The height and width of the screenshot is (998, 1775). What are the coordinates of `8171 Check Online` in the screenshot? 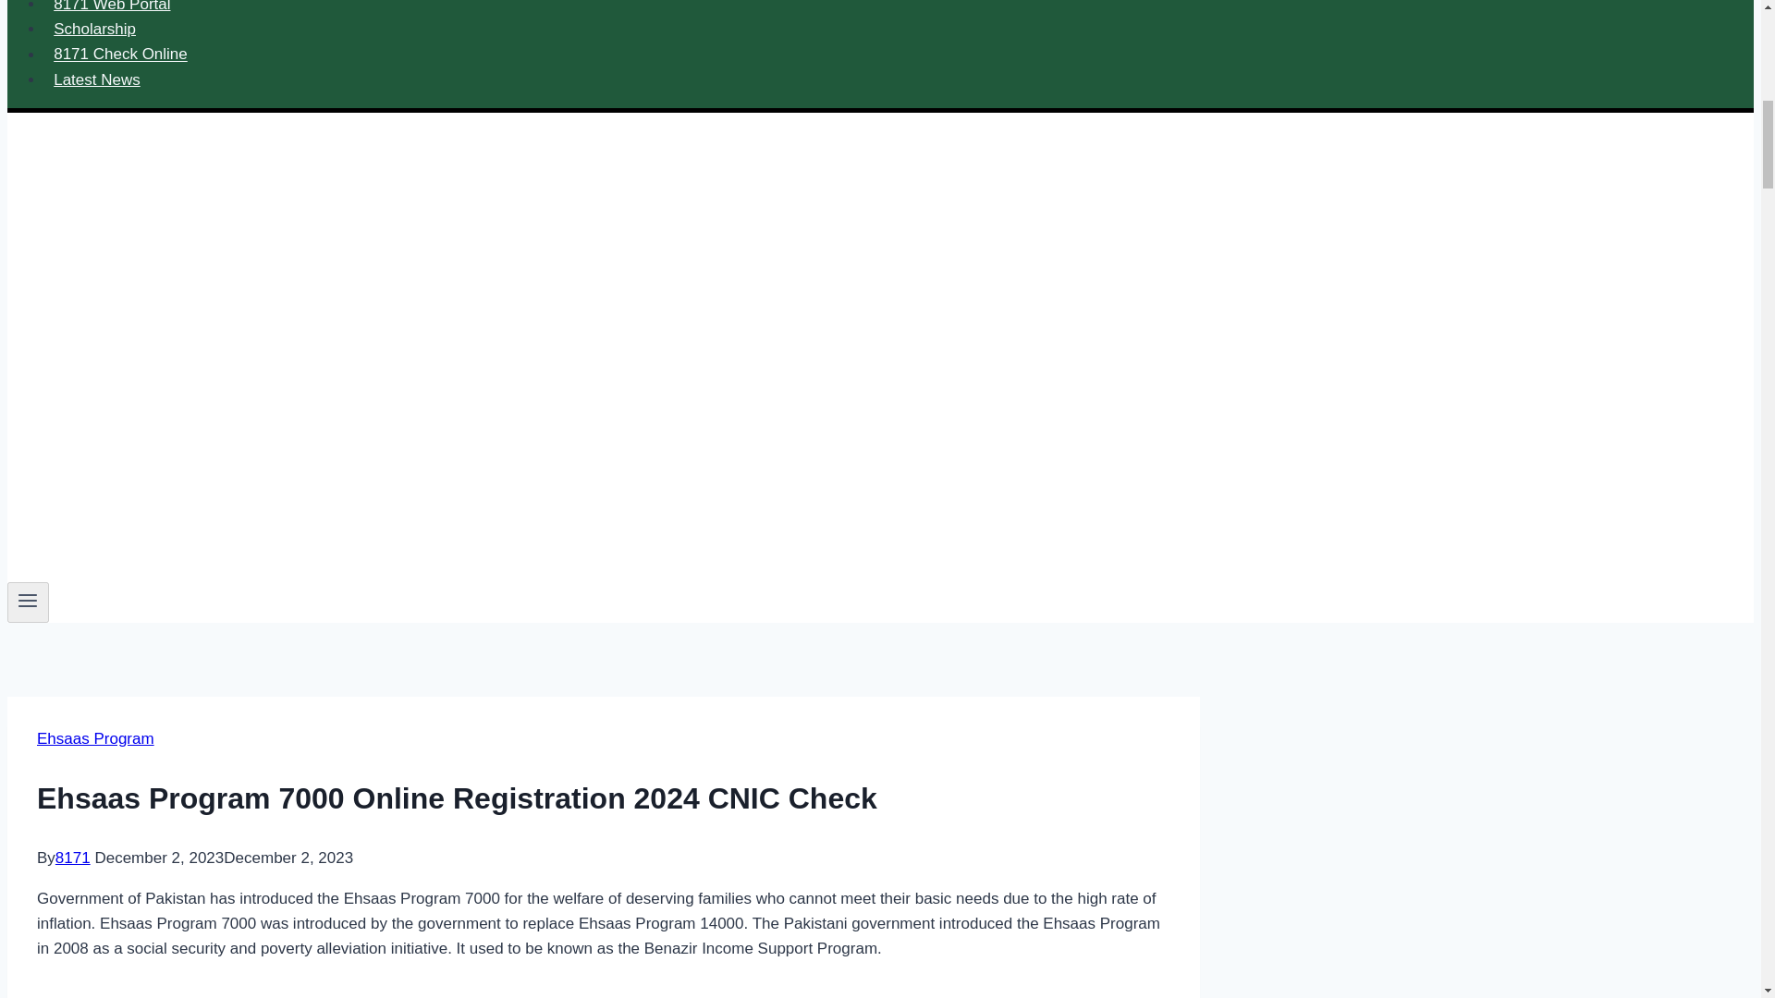 It's located at (120, 54).